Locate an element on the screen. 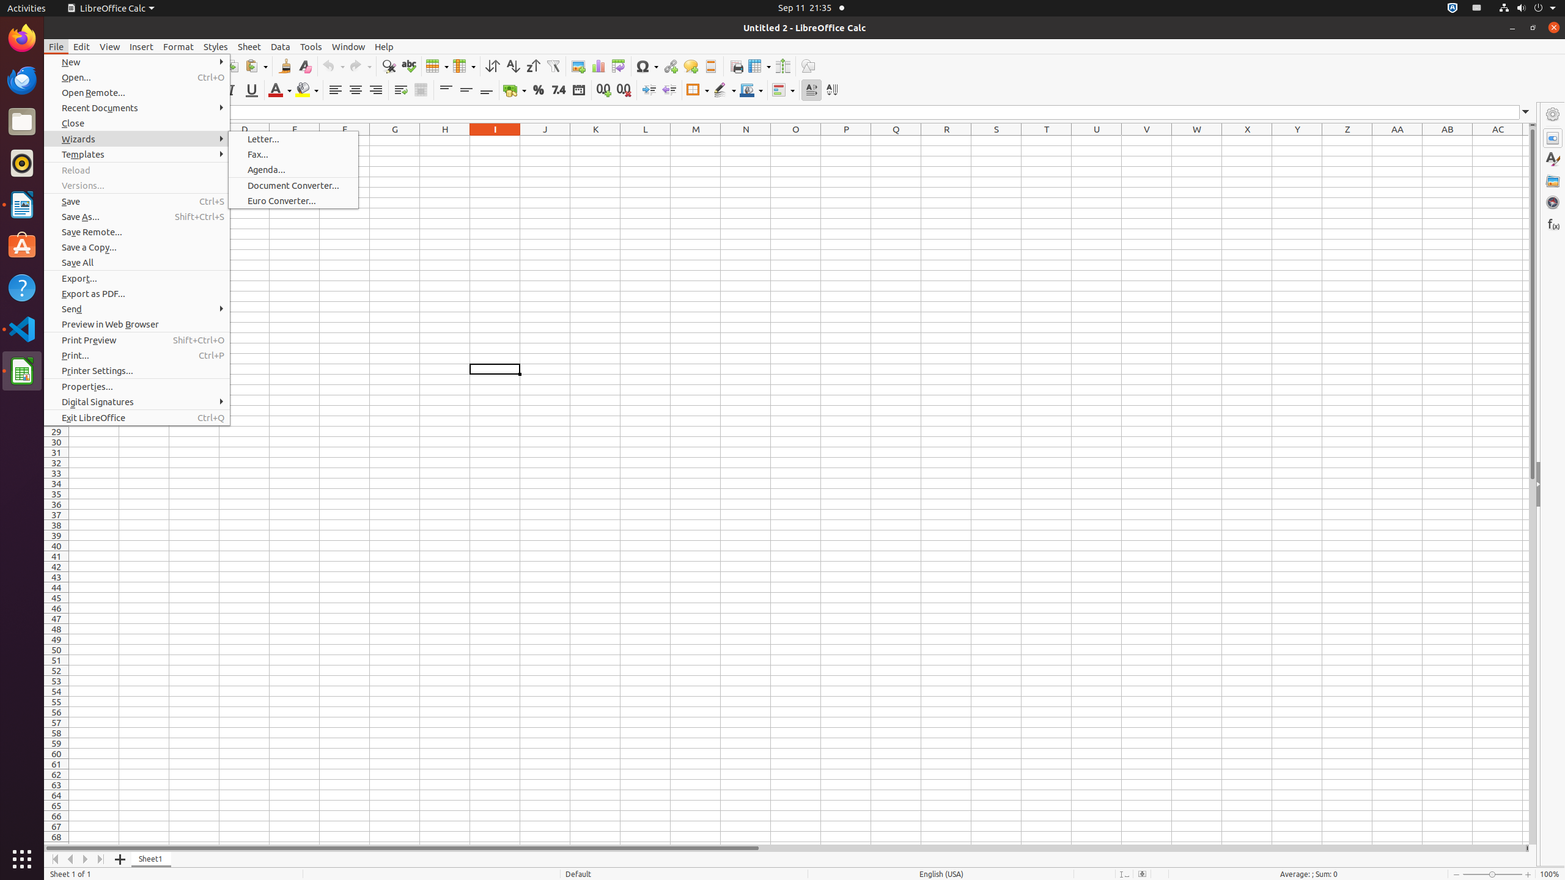  Letter... is located at coordinates (293, 139).